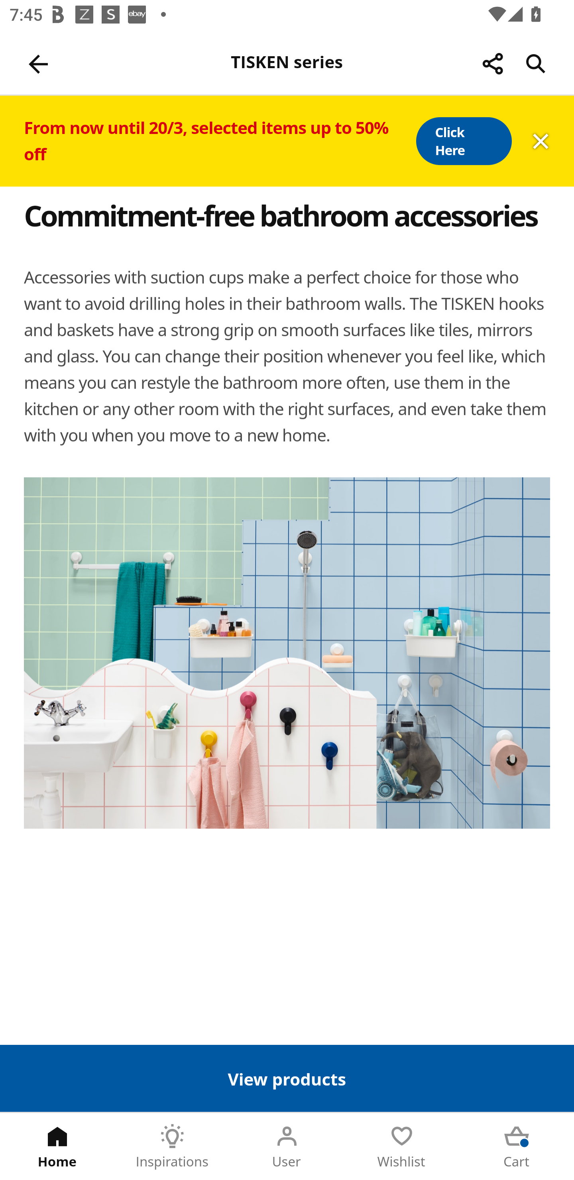 The width and height of the screenshot is (574, 1180). What do you see at coordinates (402, 1147) in the screenshot?
I see `Wishlist
Tab 4 of 5` at bounding box center [402, 1147].